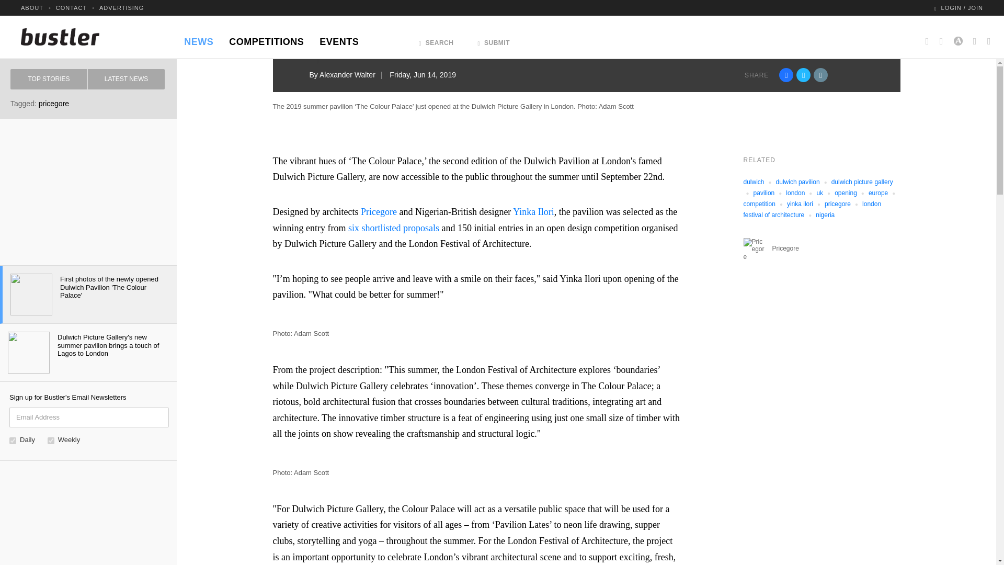 This screenshot has width=1004, height=565. What do you see at coordinates (121, 7) in the screenshot?
I see `ADVERTISING` at bounding box center [121, 7].